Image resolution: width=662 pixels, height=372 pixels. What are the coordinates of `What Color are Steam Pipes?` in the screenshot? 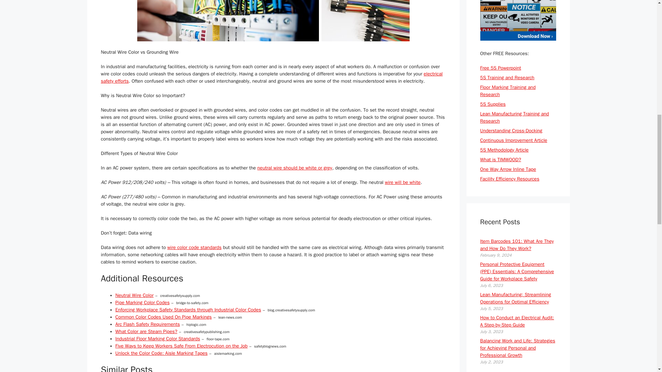 It's located at (146, 331).